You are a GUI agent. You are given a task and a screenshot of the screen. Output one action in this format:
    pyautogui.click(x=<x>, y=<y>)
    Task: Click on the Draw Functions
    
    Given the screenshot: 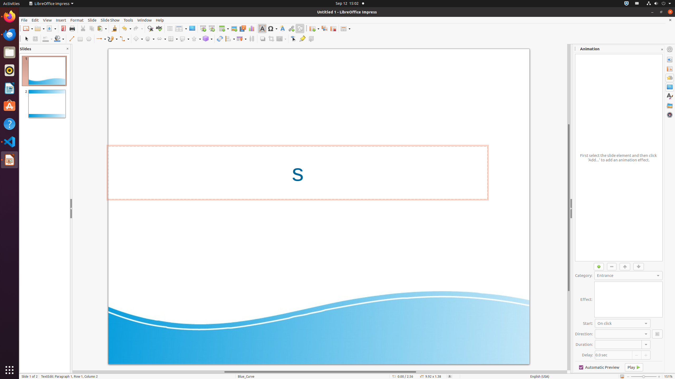 What is the action you would take?
    pyautogui.click(x=300, y=28)
    